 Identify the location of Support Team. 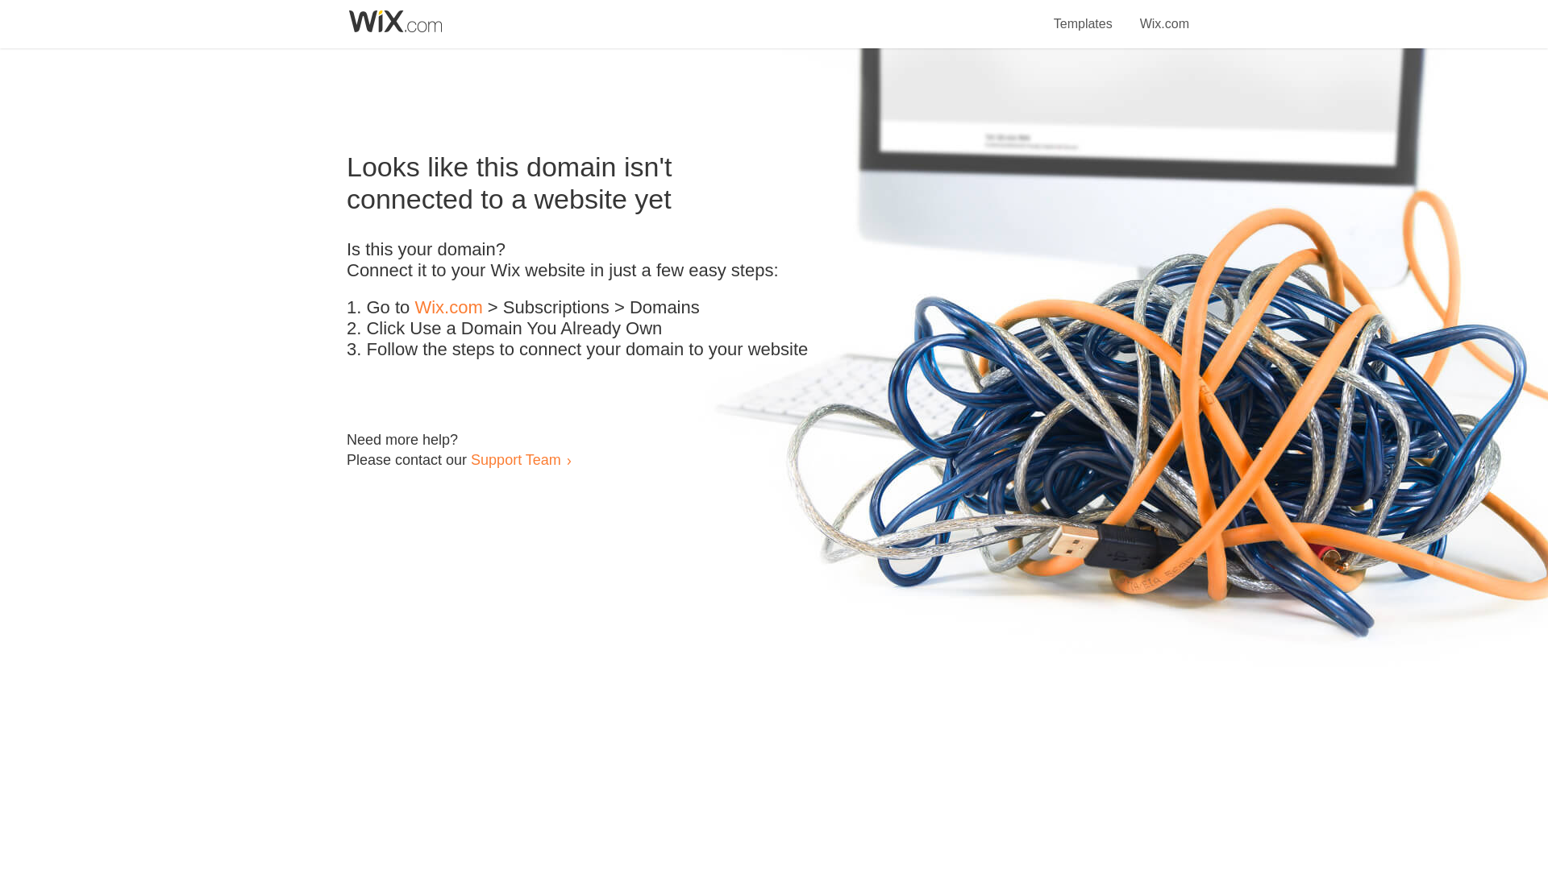
(515, 459).